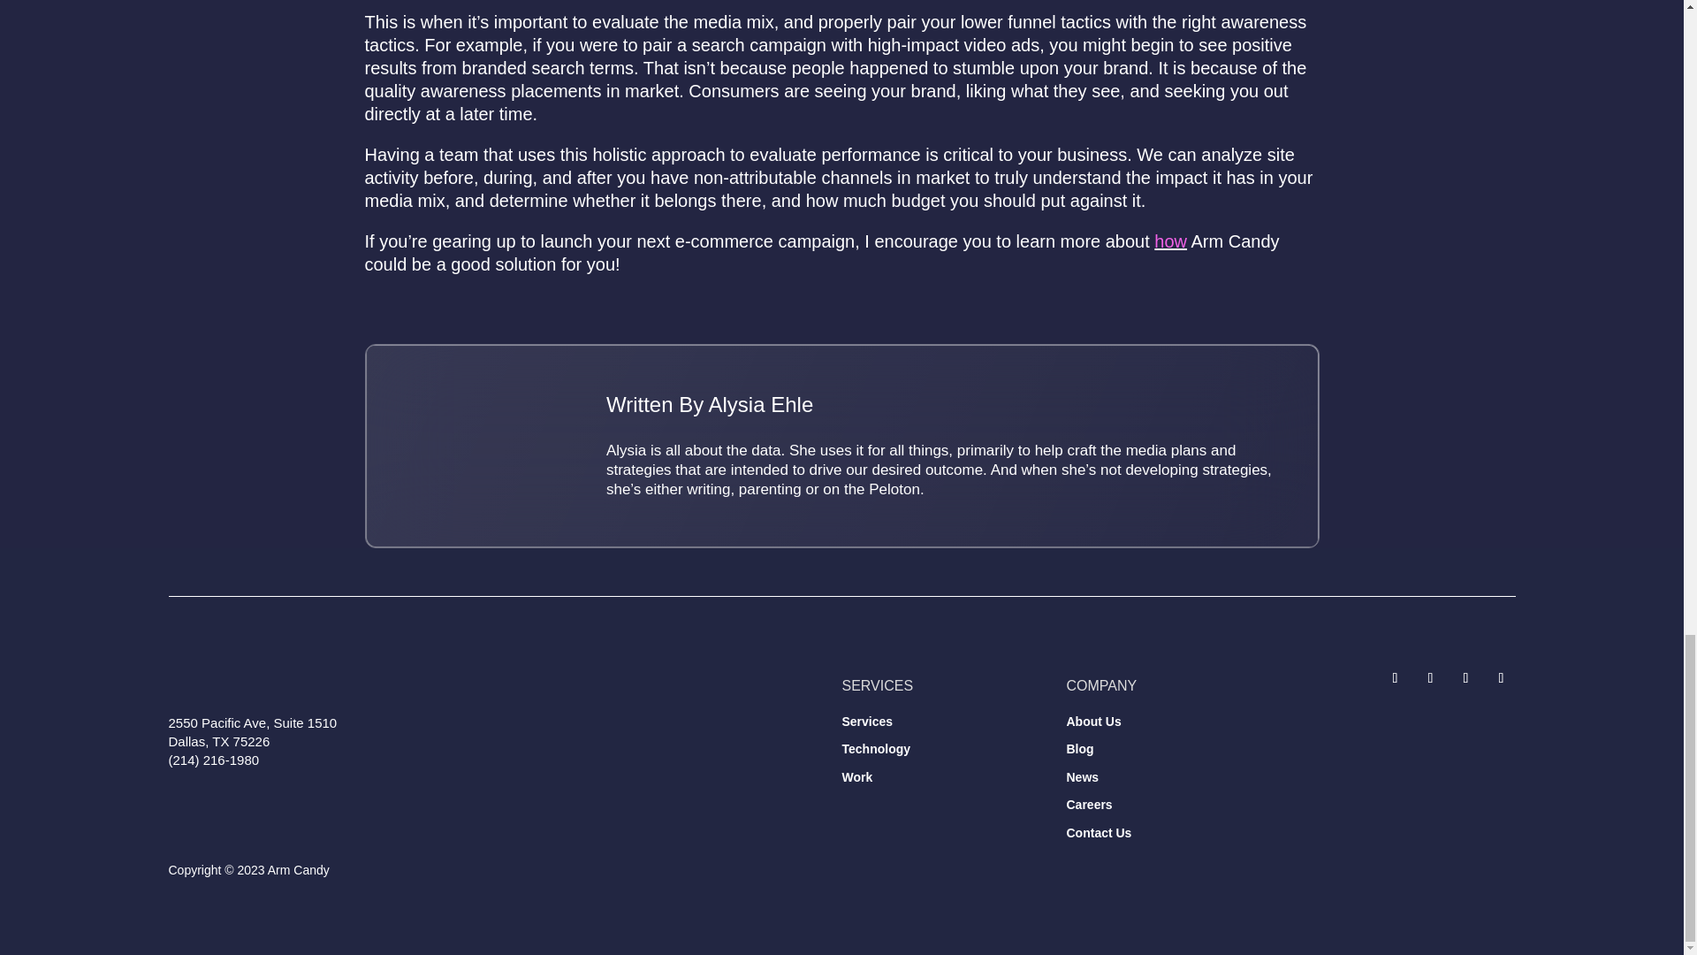  What do you see at coordinates (1092, 722) in the screenshot?
I see `About Us` at bounding box center [1092, 722].